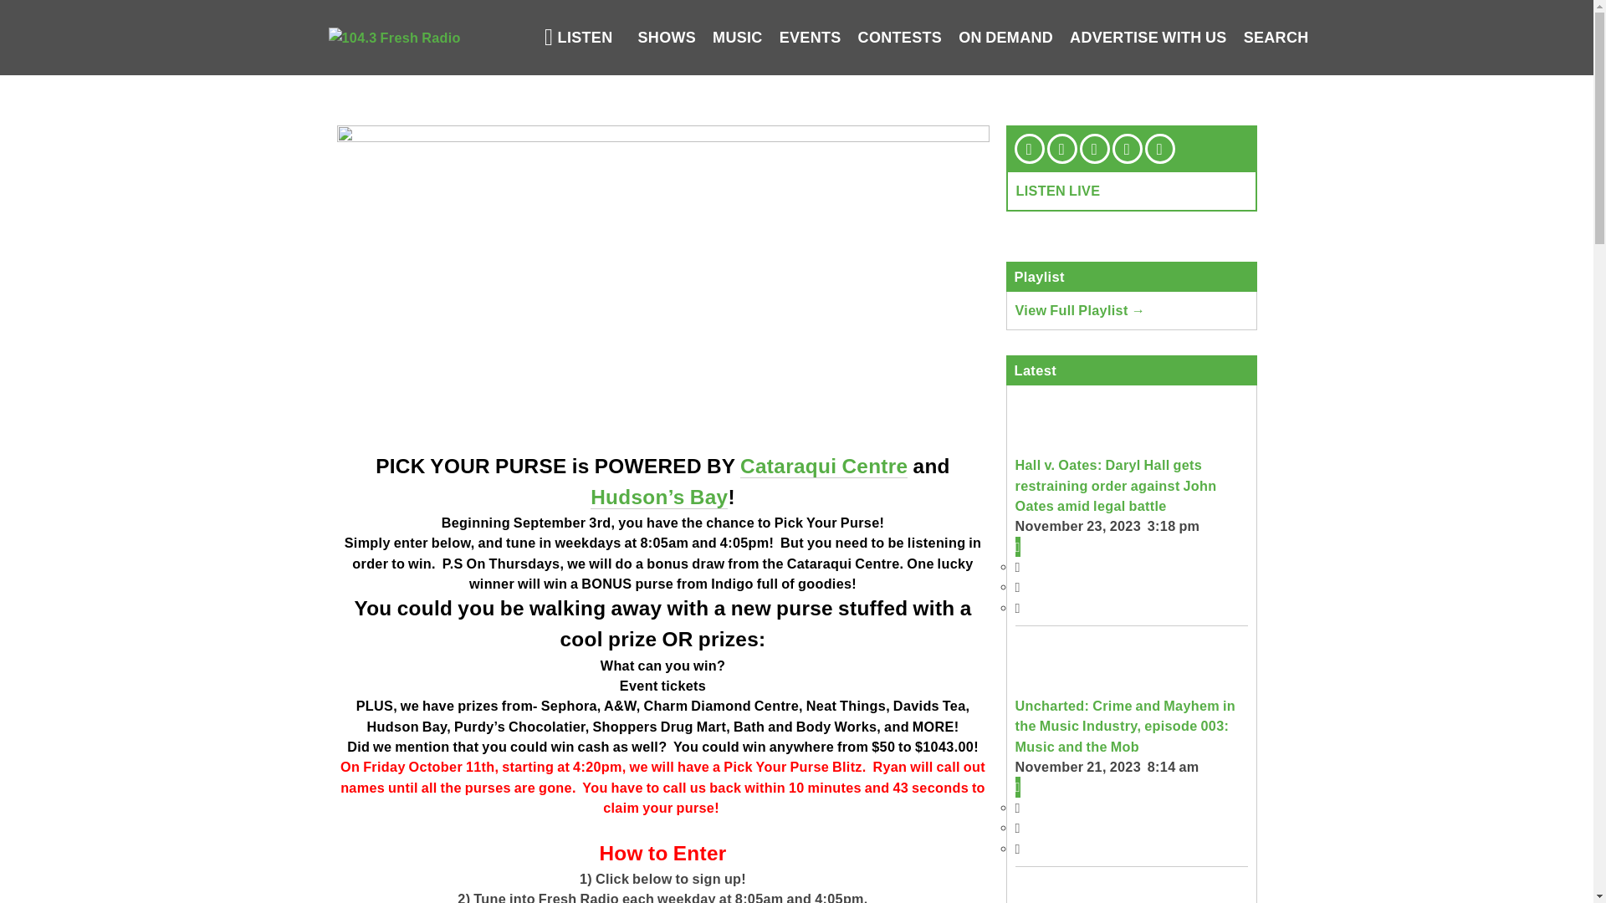  Describe the element at coordinates (900, 38) in the screenshot. I see `CONTESTS` at that location.